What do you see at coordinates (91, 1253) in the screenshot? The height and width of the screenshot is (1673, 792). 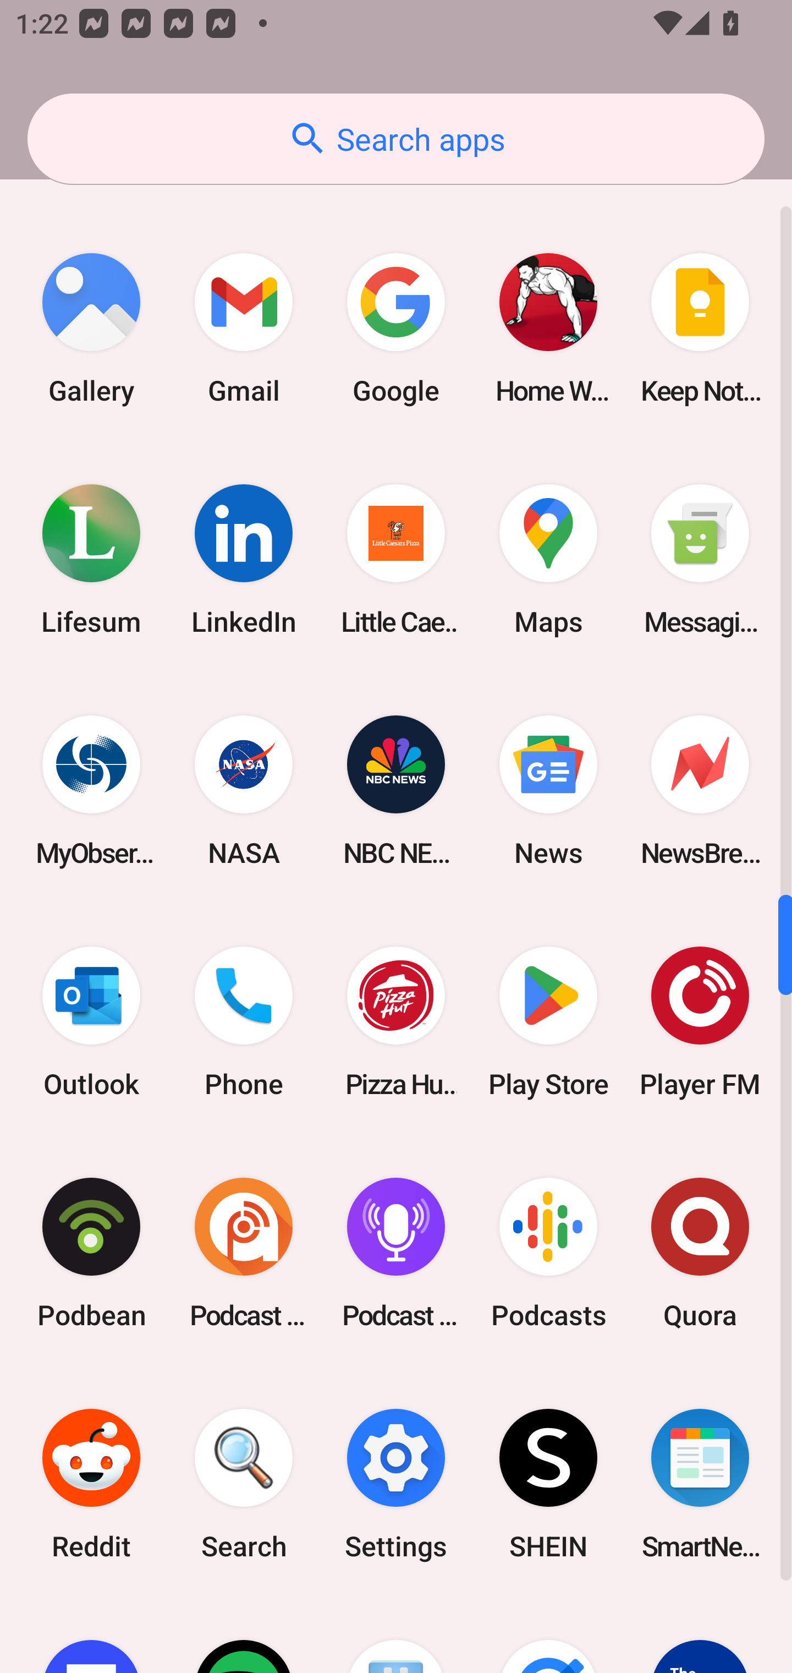 I see `Podbean` at bounding box center [91, 1253].